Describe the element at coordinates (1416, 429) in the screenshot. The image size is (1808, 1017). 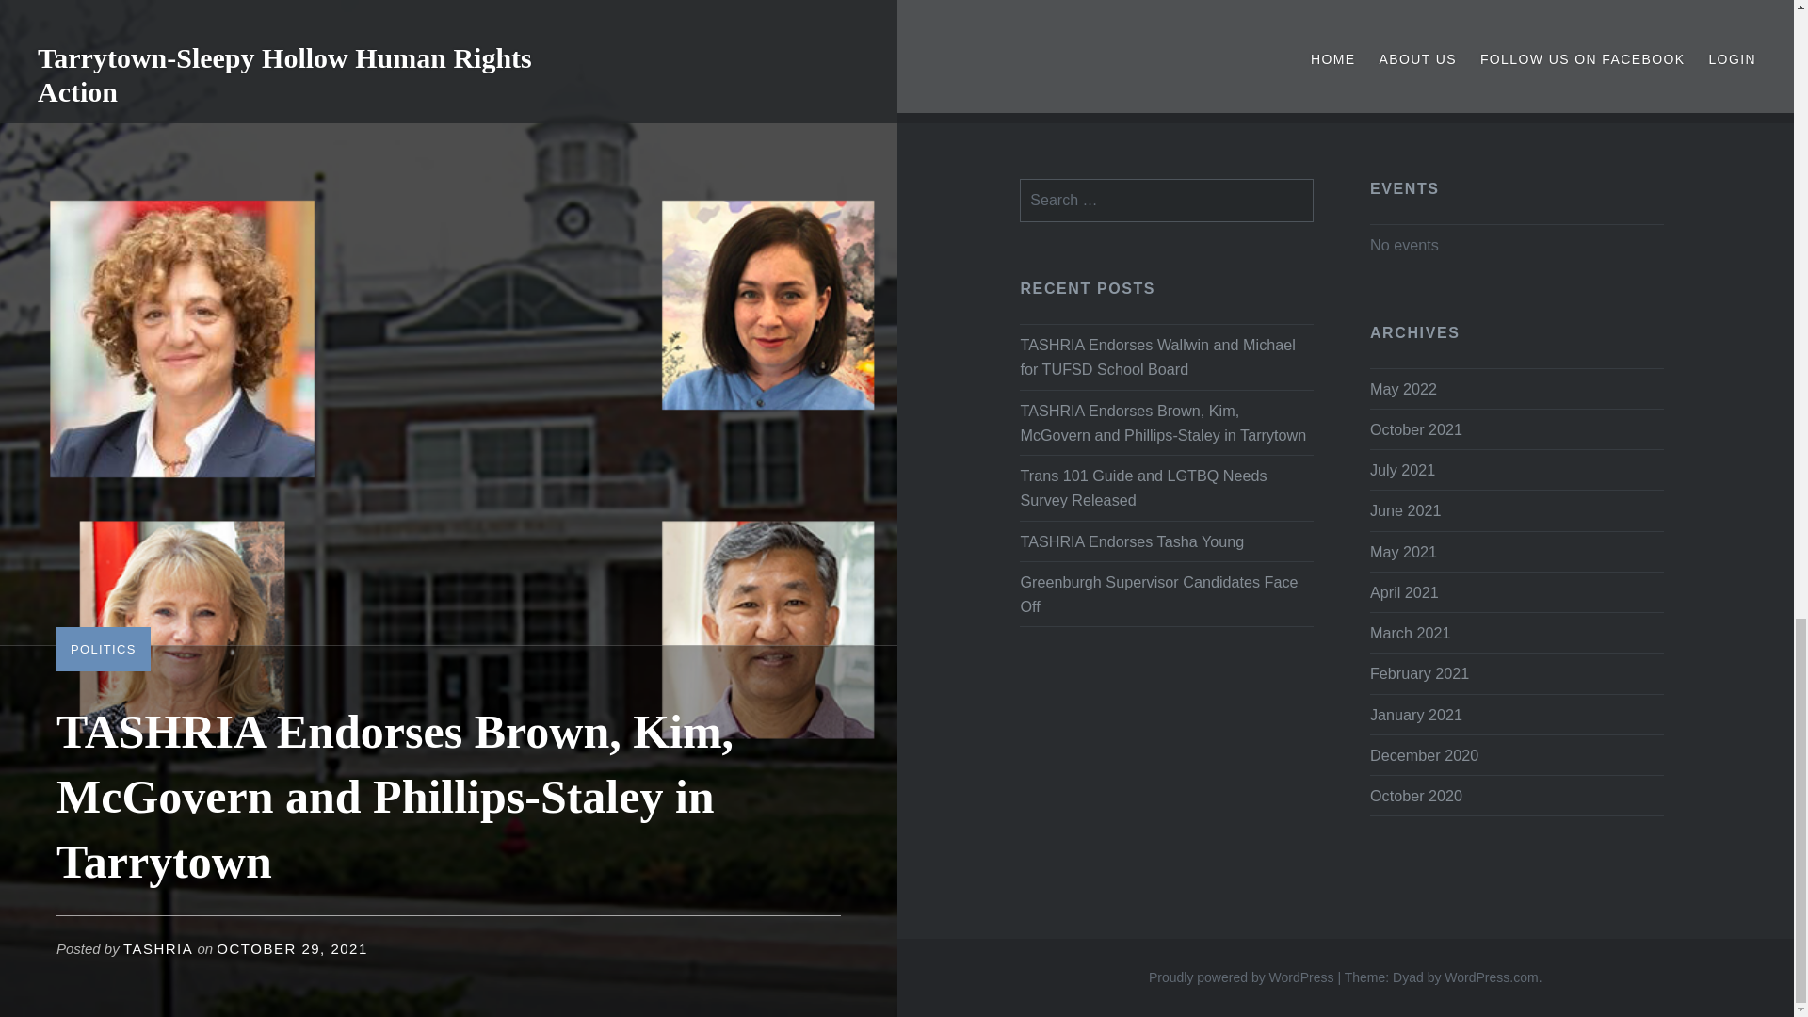
I see `October 2021` at that location.